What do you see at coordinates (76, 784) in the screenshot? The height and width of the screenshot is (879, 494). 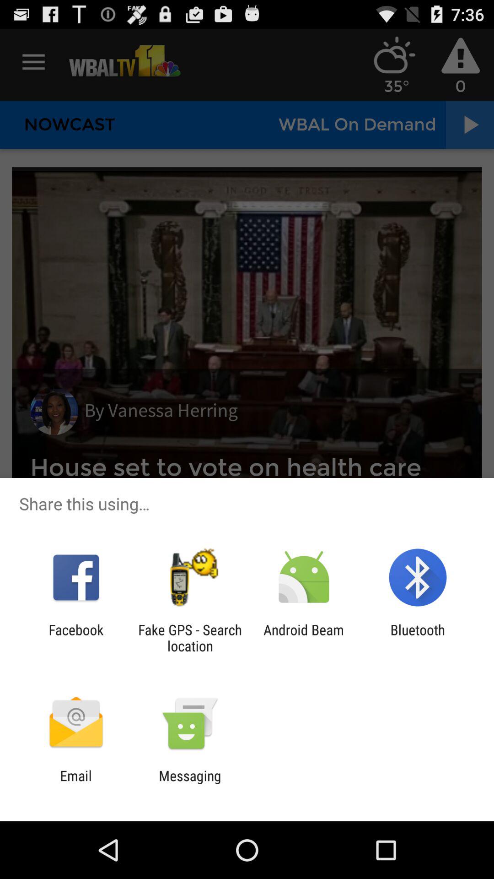 I see `launch icon next to messaging` at bounding box center [76, 784].